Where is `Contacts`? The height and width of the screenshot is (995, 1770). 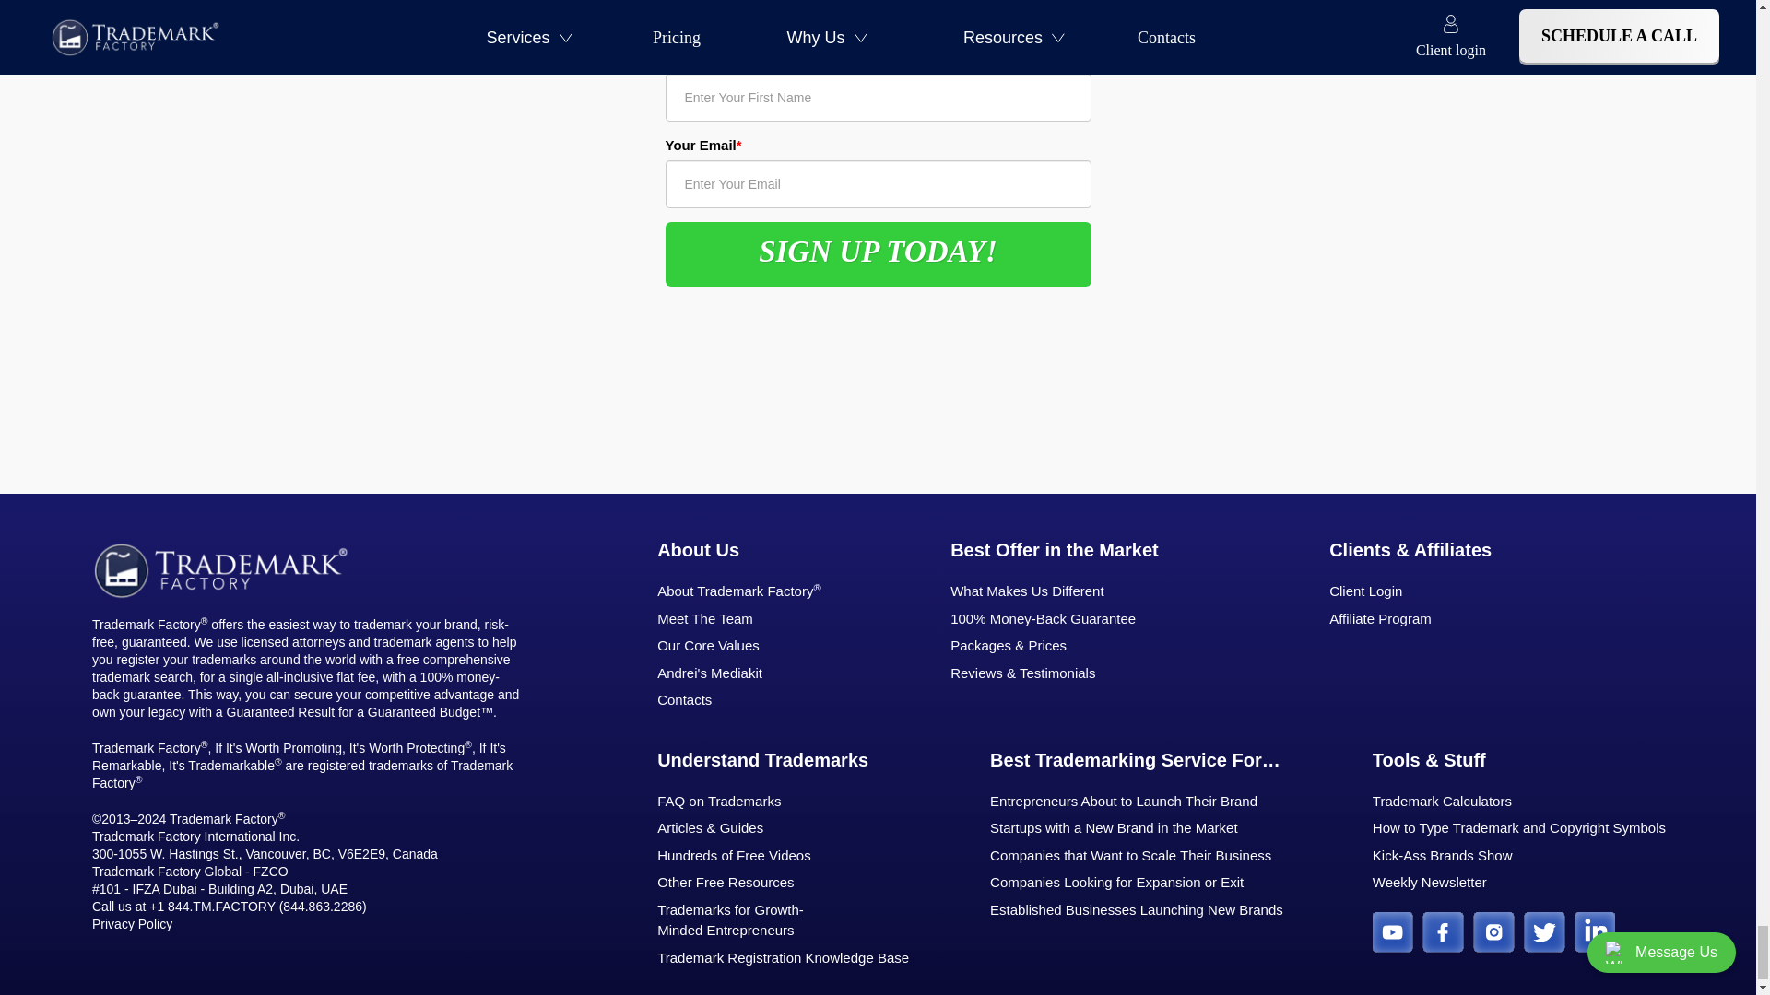
Contacts is located at coordinates (752, 700).